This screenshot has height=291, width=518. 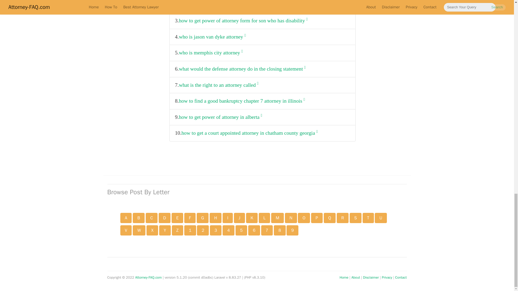 What do you see at coordinates (211, 53) in the screenshot?
I see `who is memphis city attorney` at bounding box center [211, 53].